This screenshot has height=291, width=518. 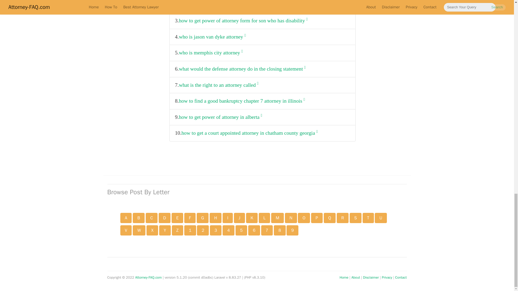 What do you see at coordinates (211, 53) in the screenshot?
I see `who is memphis city attorney` at bounding box center [211, 53].